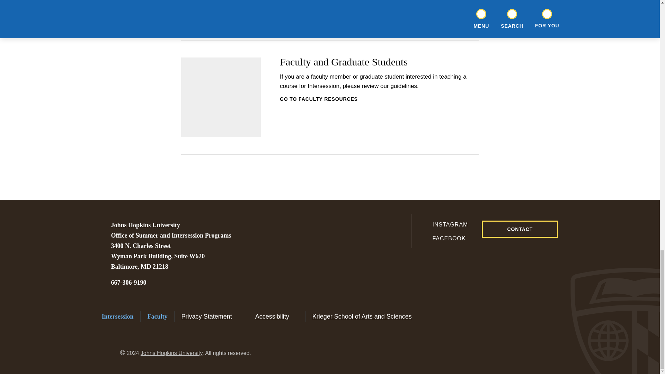 The width and height of the screenshot is (665, 374). I want to click on Krieger School of Arts and Sciences, so click(445, 238).